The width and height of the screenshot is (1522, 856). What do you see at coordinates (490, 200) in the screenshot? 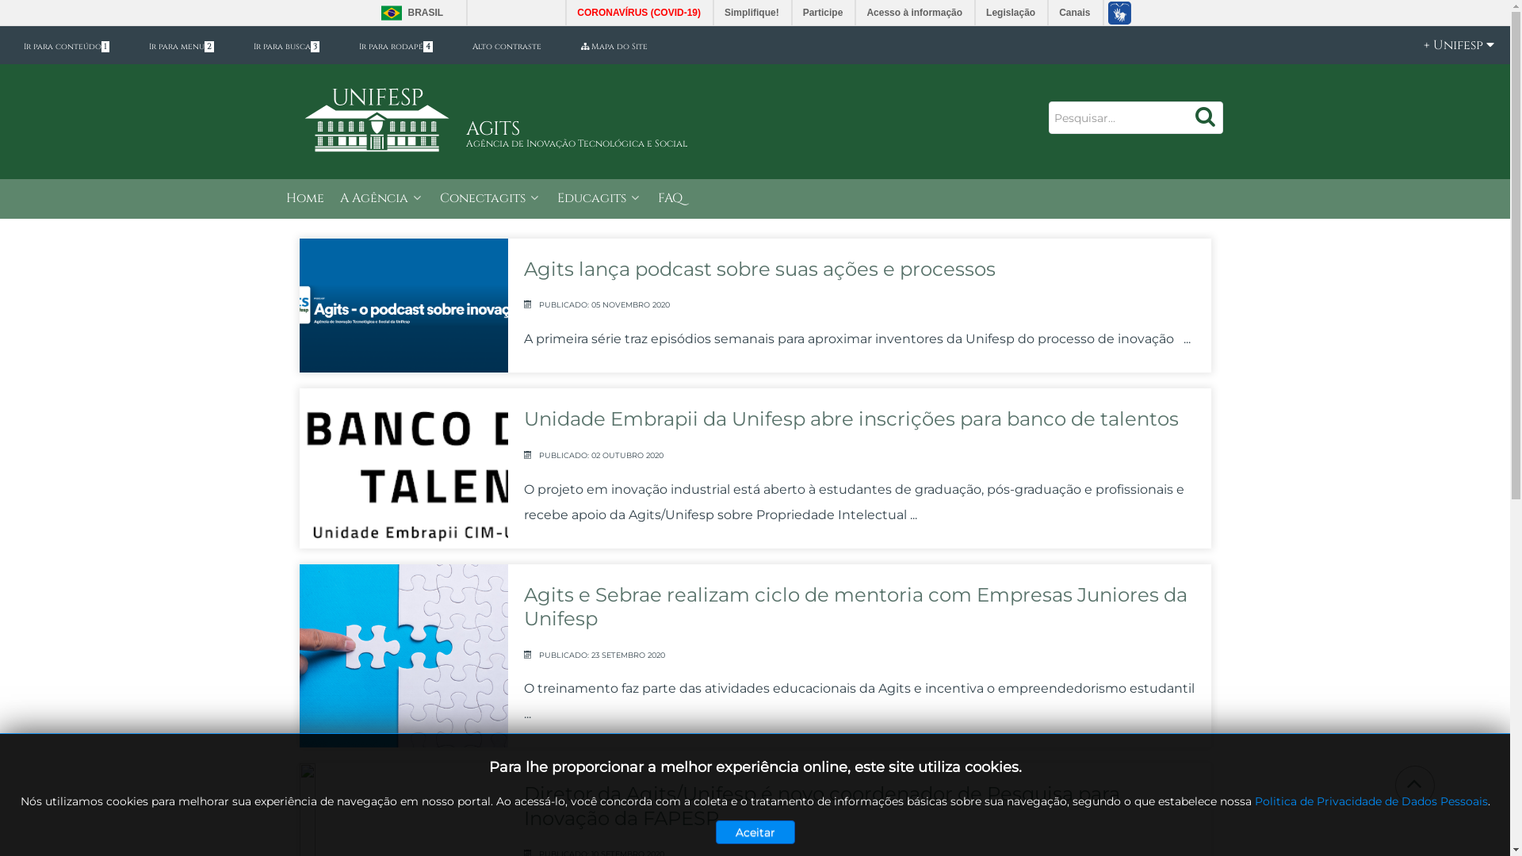
I see `Conectagits` at bounding box center [490, 200].